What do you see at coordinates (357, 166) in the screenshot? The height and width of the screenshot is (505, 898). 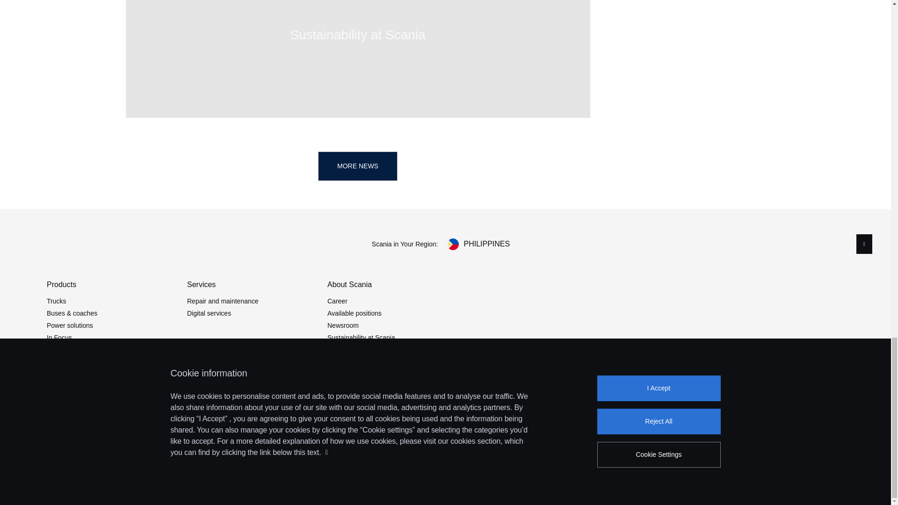 I see `More news` at bounding box center [357, 166].